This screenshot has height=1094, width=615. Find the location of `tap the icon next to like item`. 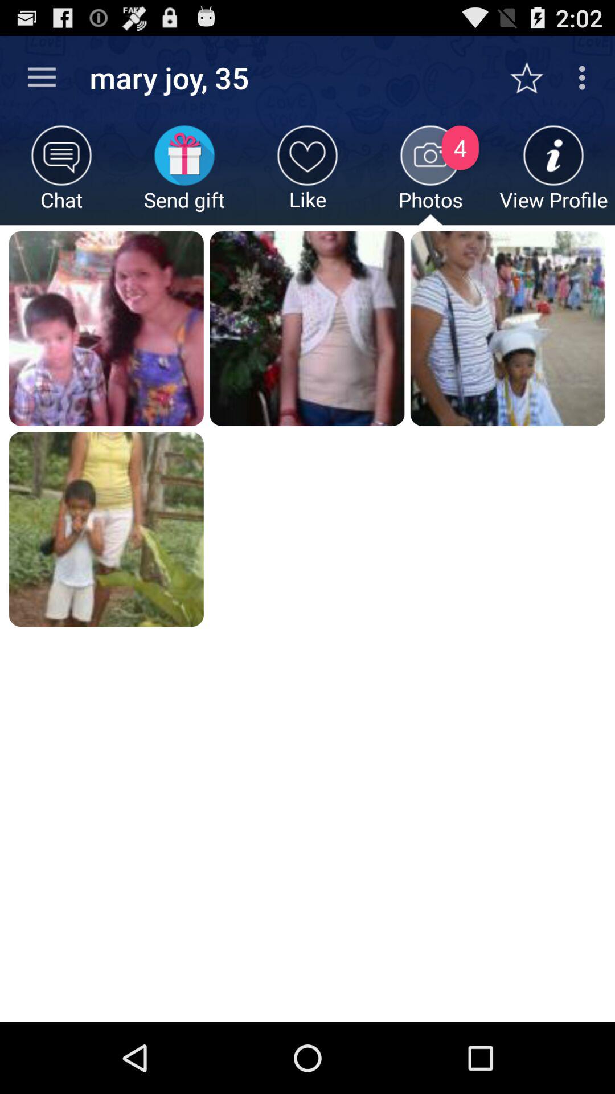

tap the icon next to like item is located at coordinates (430, 175).